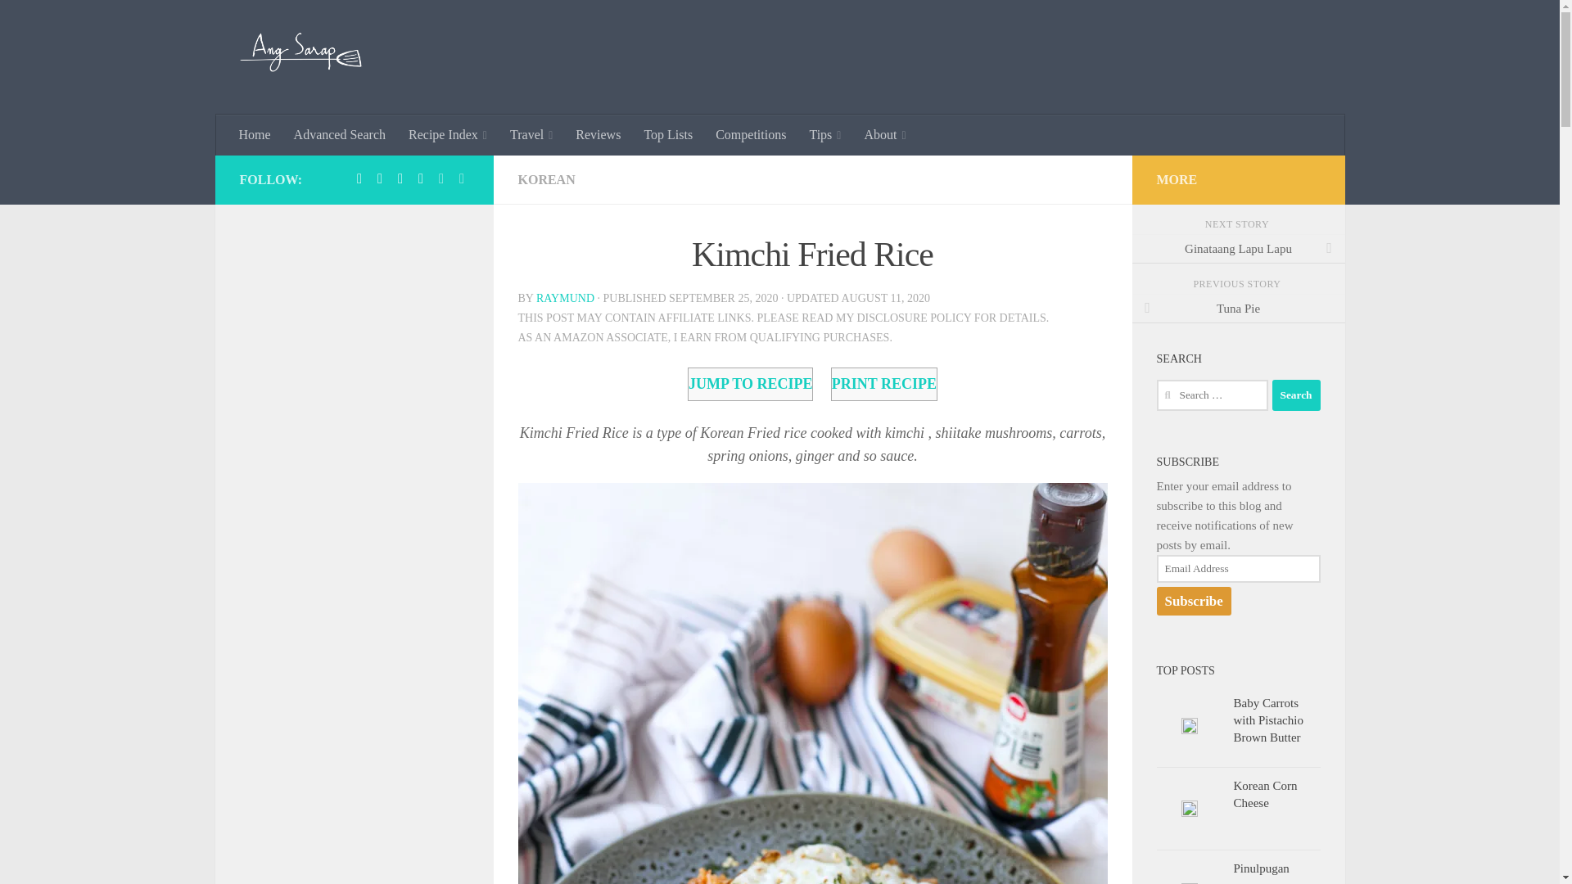  What do you see at coordinates (462, 178) in the screenshot?
I see `Follow us on Youtube` at bounding box center [462, 178].